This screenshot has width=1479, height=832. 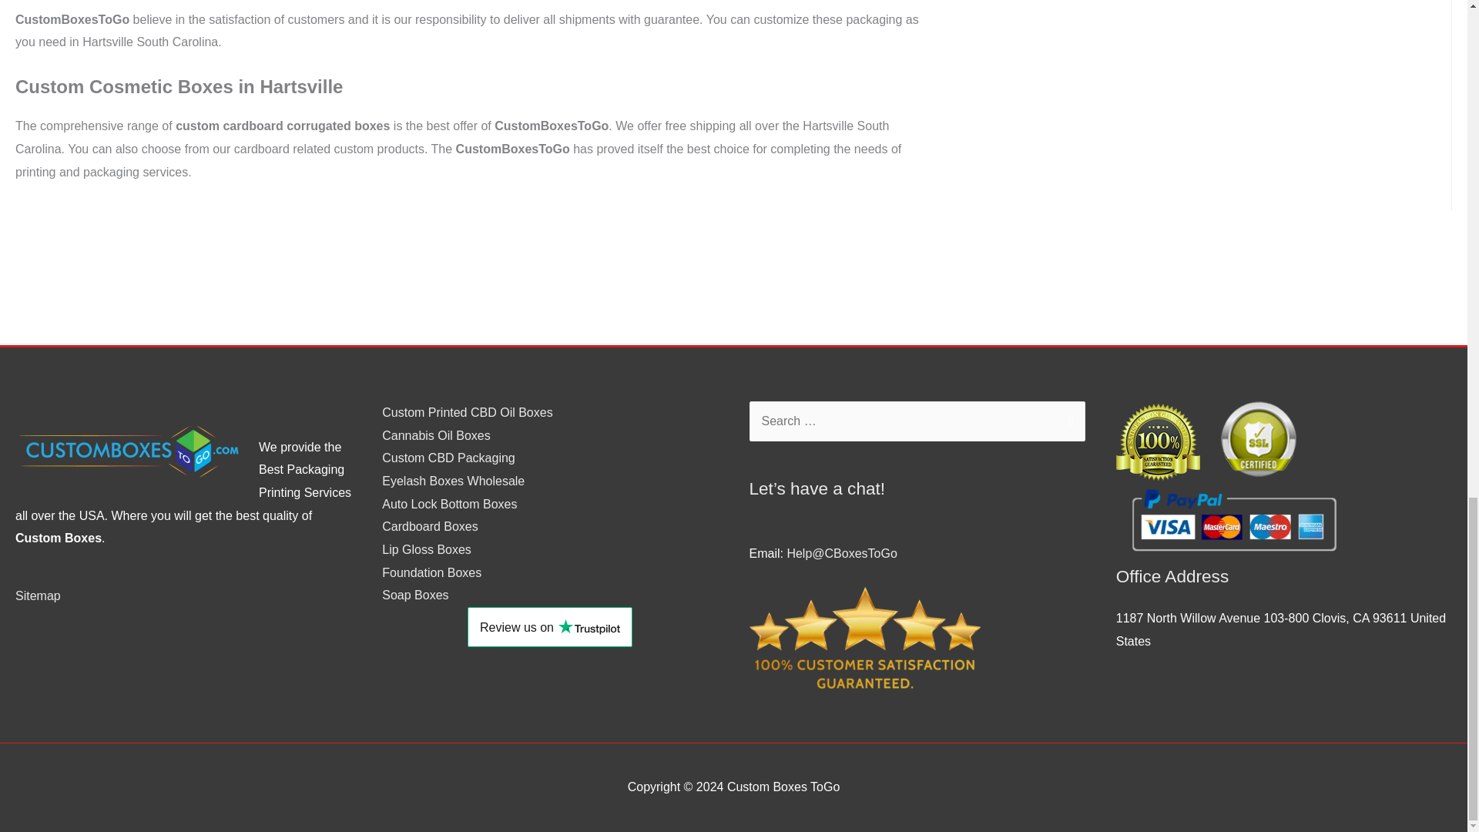 What do you see at coordinates (549, 627) in the screenshot?
I see `Customer reviews powered by Trustpilot` at bounding box center [549, 627].